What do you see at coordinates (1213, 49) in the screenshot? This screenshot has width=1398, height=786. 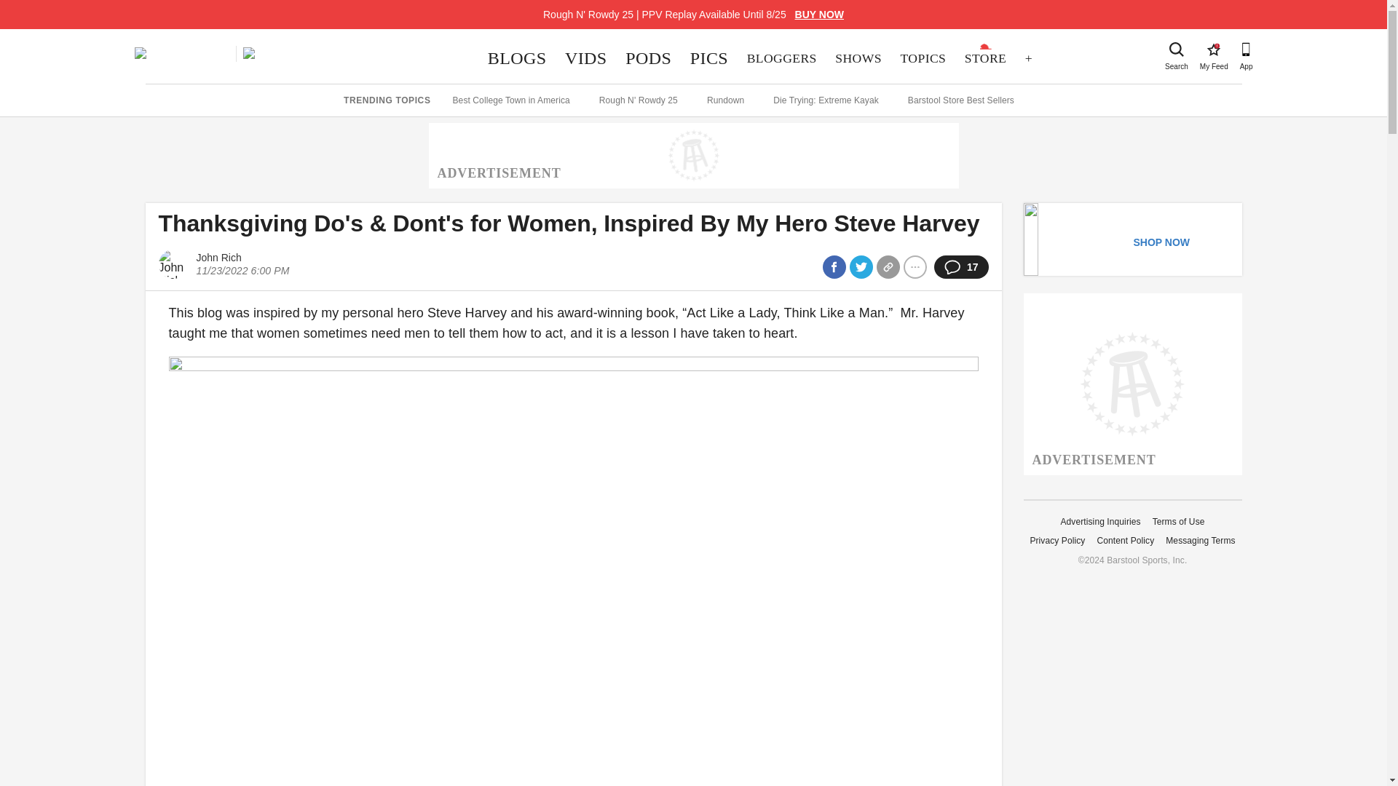 I see `PODS` at bounding box center [1213, 49].